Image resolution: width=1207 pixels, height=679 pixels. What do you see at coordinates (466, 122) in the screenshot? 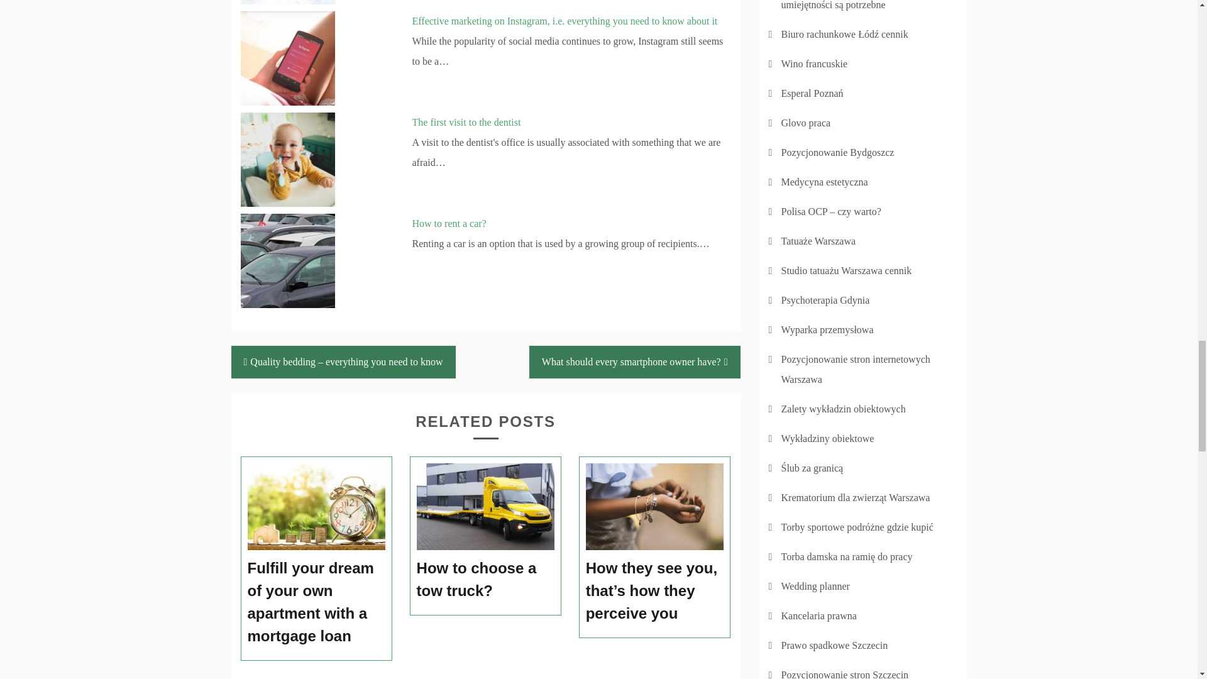
I see `The first visit to the dentist` at bounding box center [466, 122].